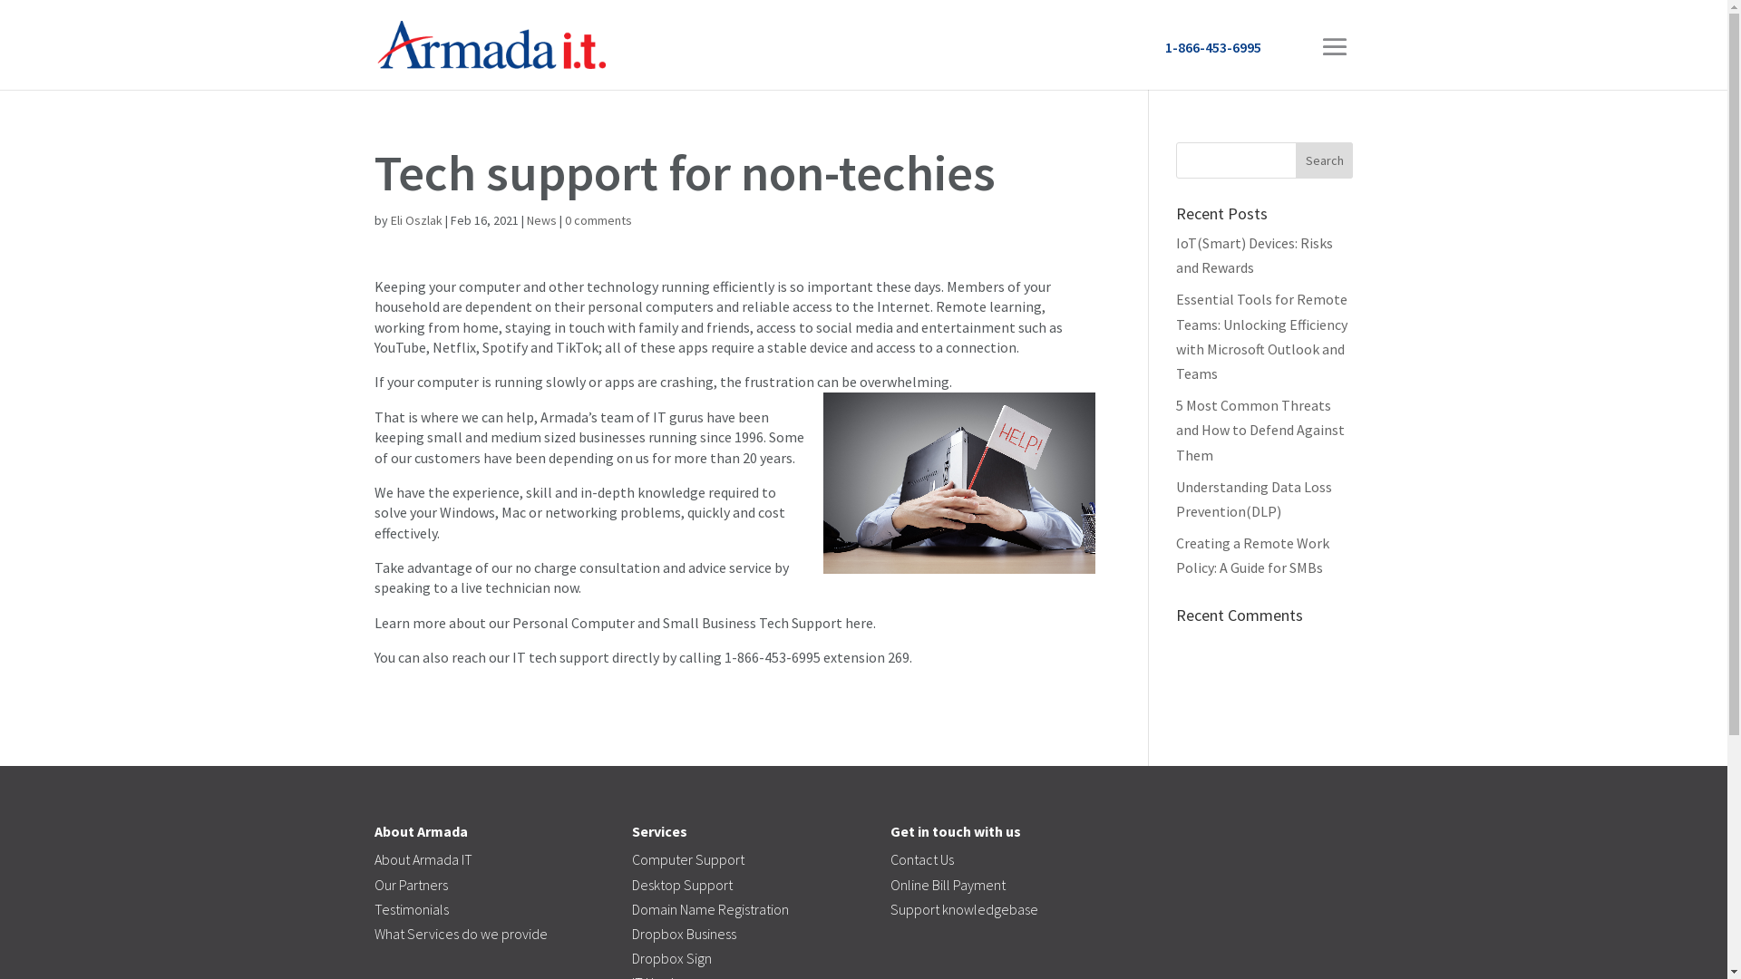 The height and width of the screenshot is (979, 1741). I want to click on Testimonials, so click(410, 909).